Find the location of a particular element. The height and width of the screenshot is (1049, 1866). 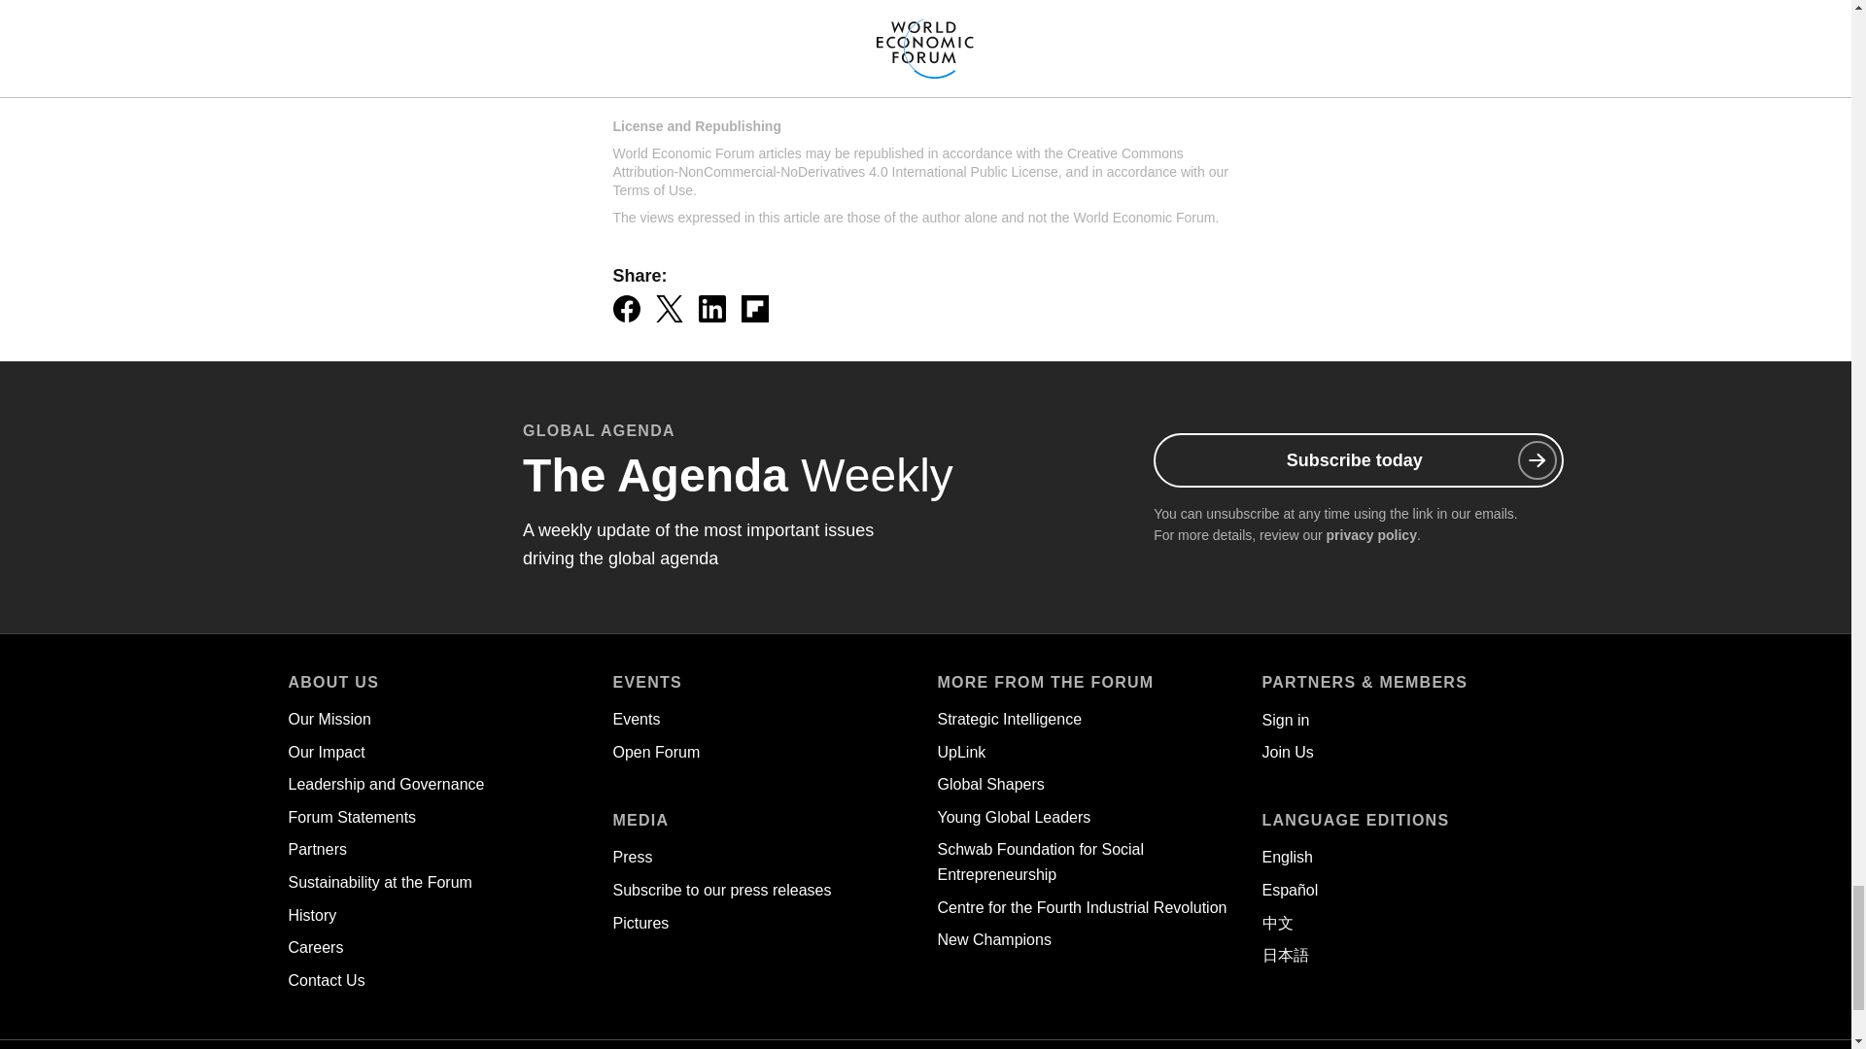

privacy policy is located at coordinates (1371, 535).